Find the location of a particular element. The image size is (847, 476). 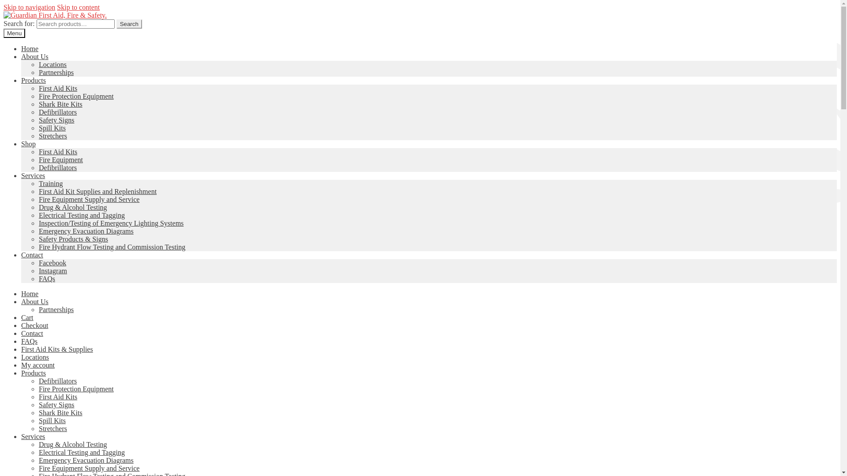

Spill Kits is located at coordinates (52, 128).